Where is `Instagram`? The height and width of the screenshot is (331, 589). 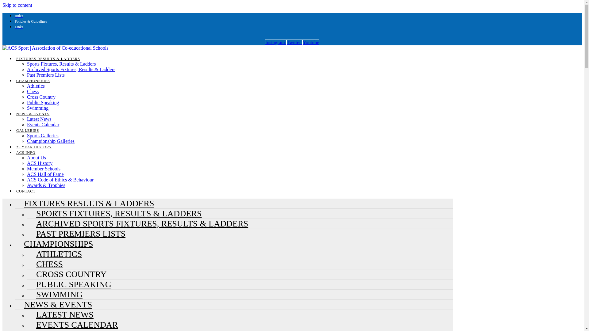 Instagram is located at coordinates (276, 42).